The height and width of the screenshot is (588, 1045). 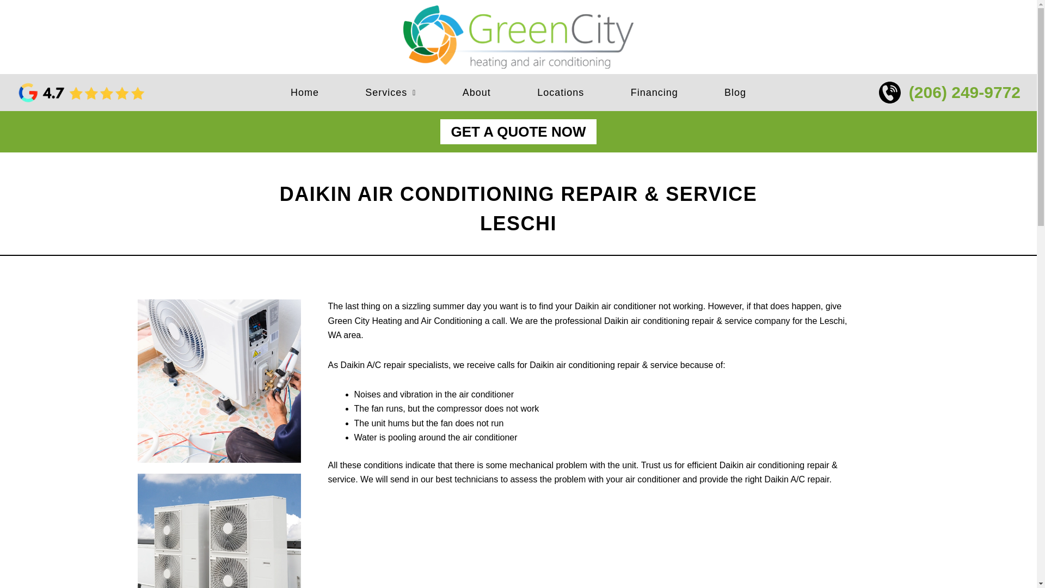 What do you see at coordinates (561, 93) in the screenshot?
I see `Locations` at bounding box center [561, 93].